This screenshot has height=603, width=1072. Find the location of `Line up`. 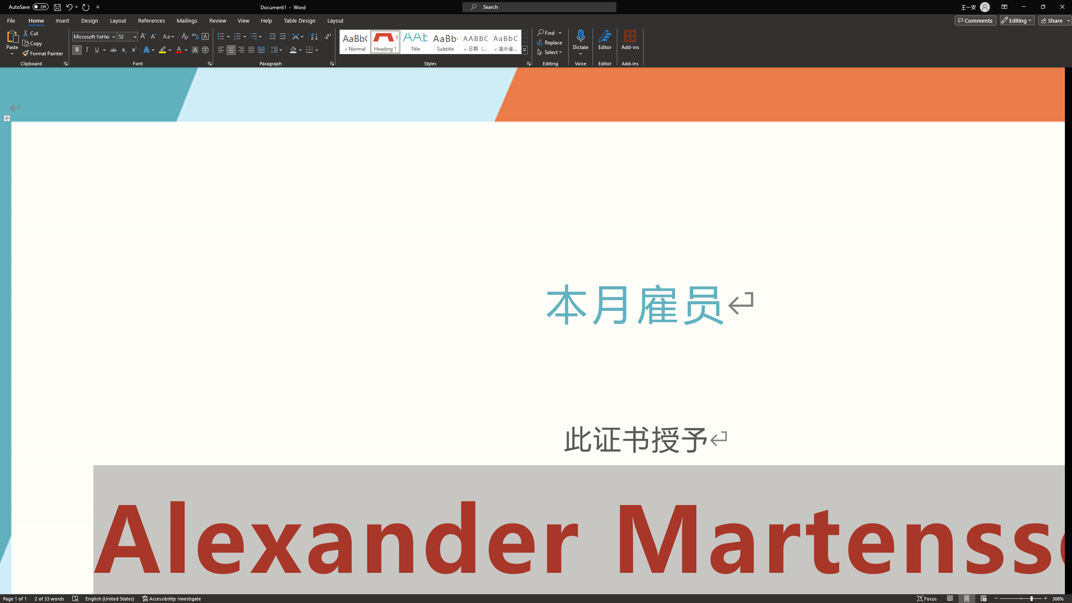

Line up is located at coordinates (1068, 71).